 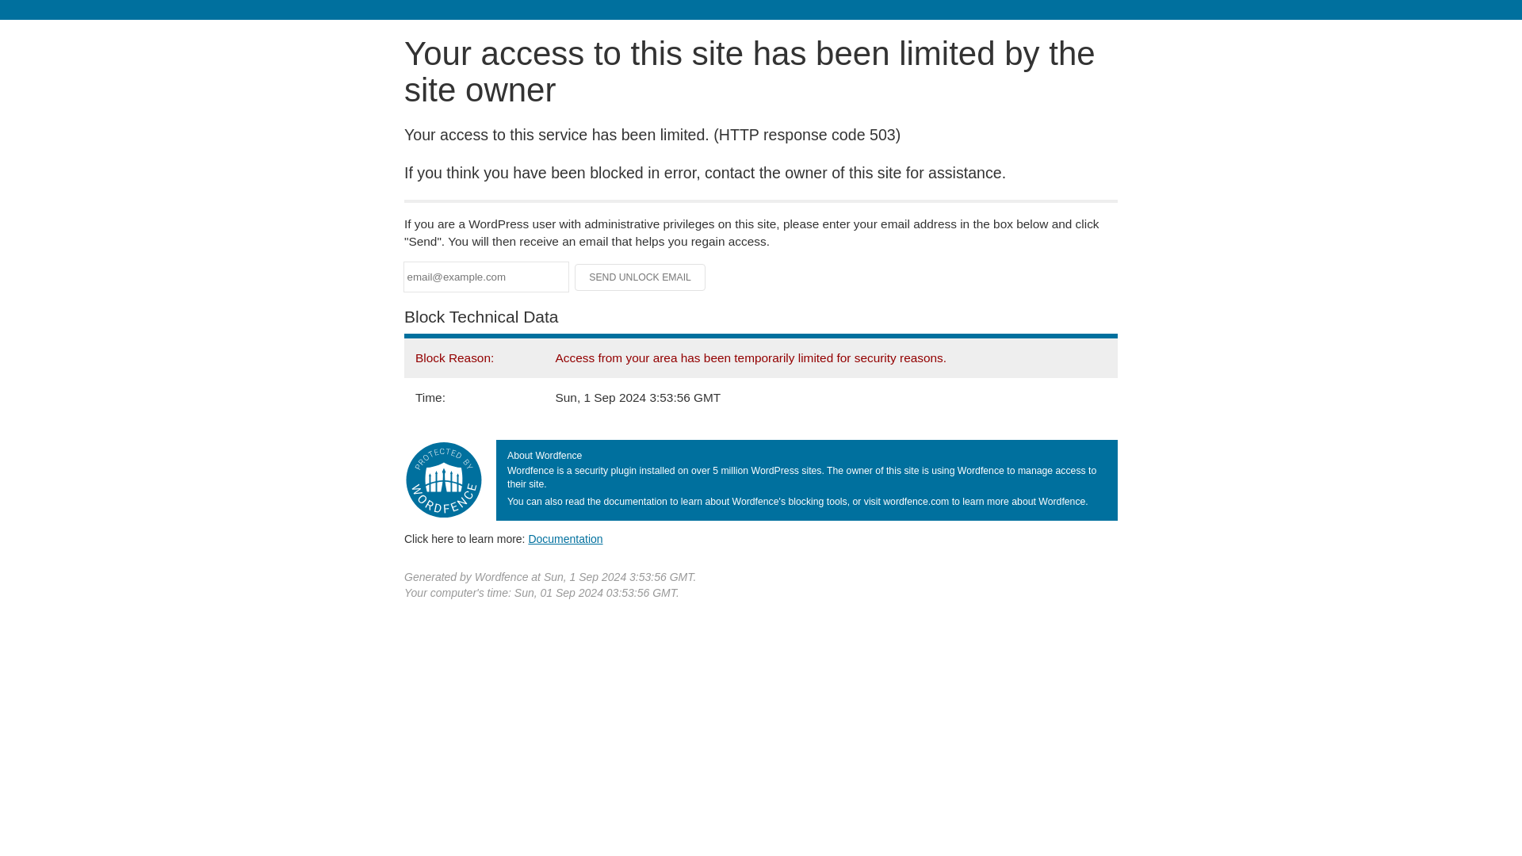 What do you see at coordinates (641, 277) in the screenshot?
I see `Send Unlock Email` at bounding box center [641, 277].